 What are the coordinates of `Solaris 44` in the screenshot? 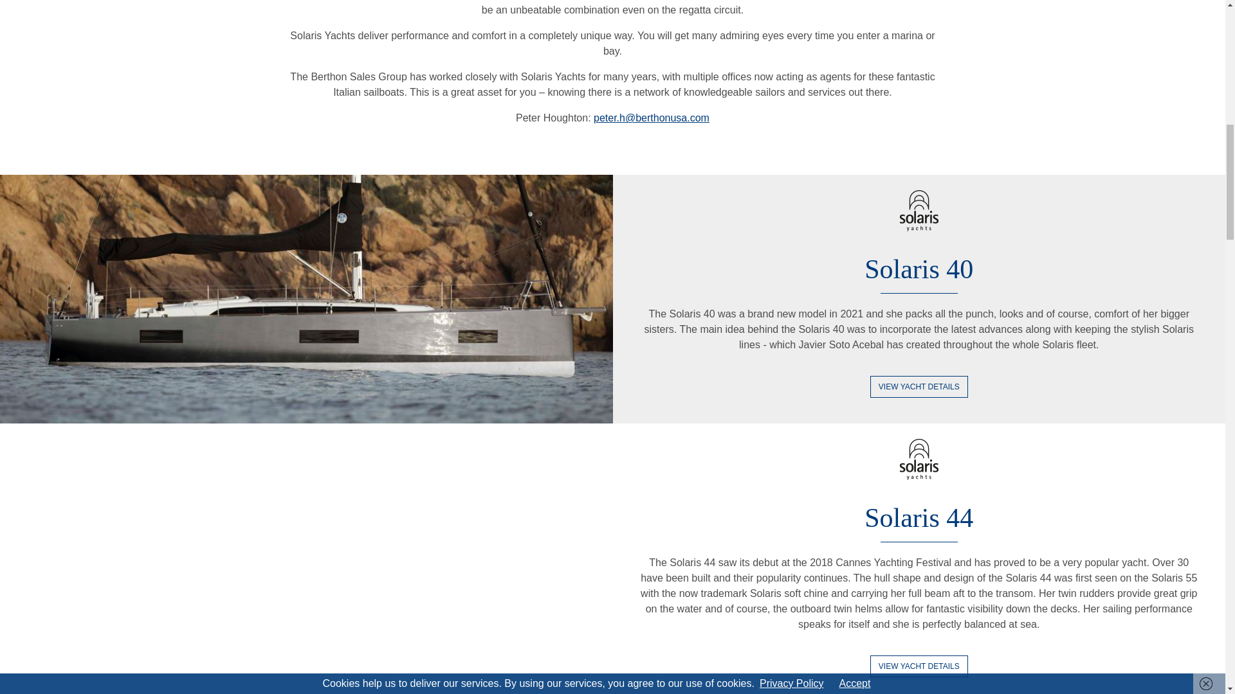 It's located at (919, 518).